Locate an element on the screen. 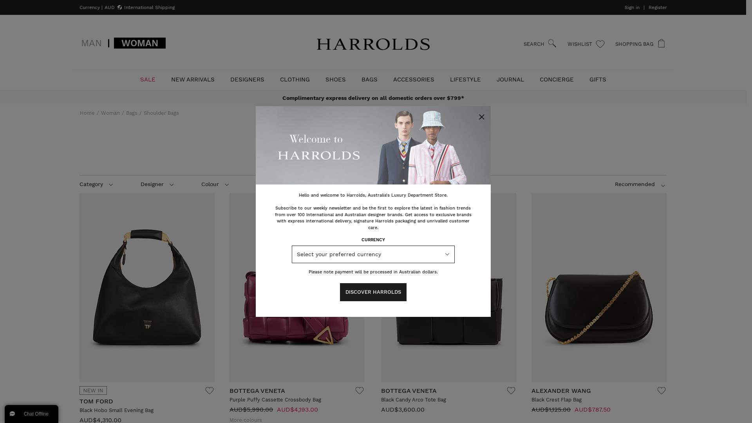 This screenshot has width=752, height=423. ADD TO WISHLIST is located at coordinates (360, 391).